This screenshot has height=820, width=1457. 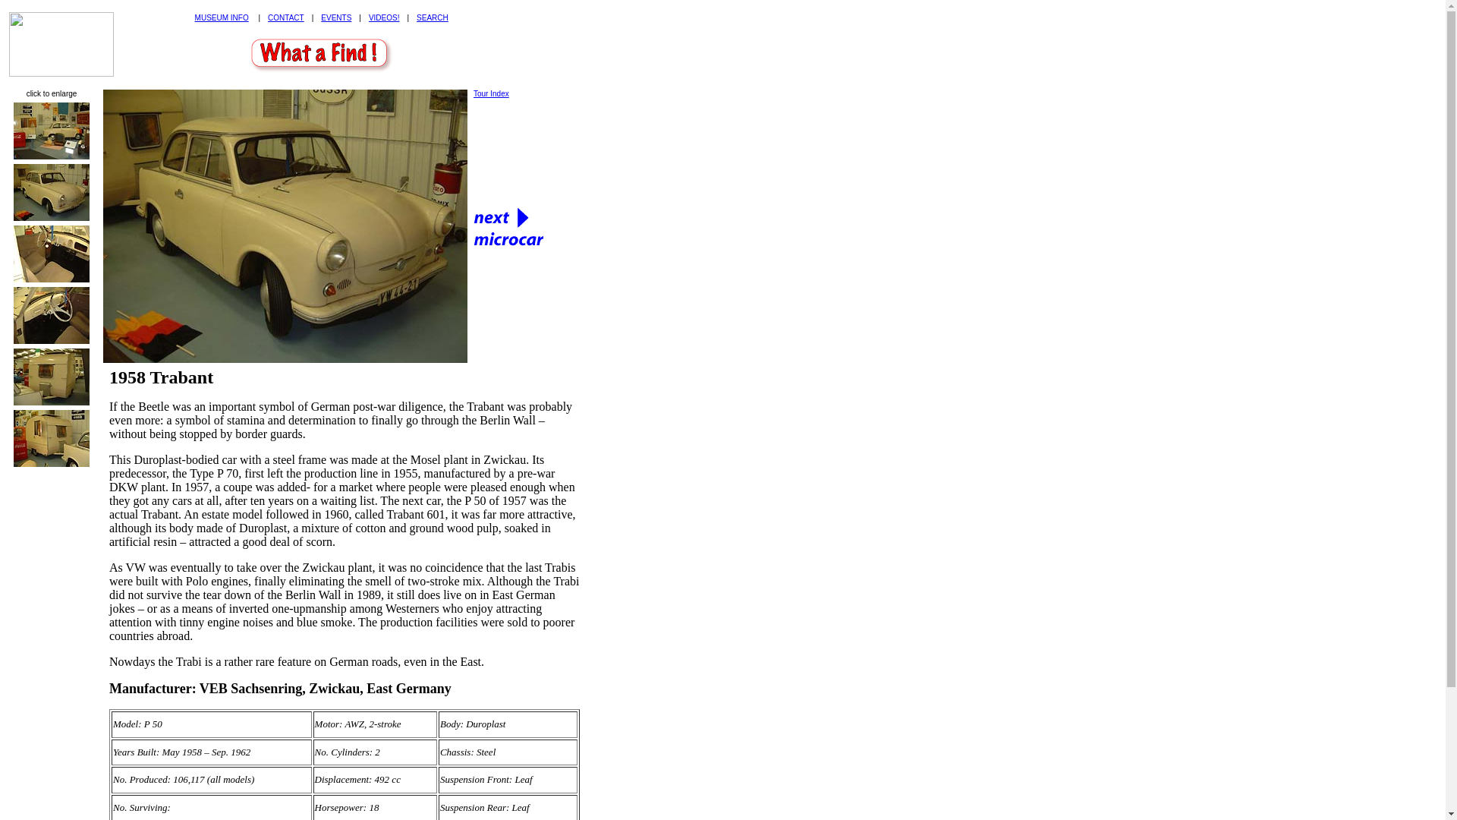 I want to click on CONTACT, so click(x=286, y=18).